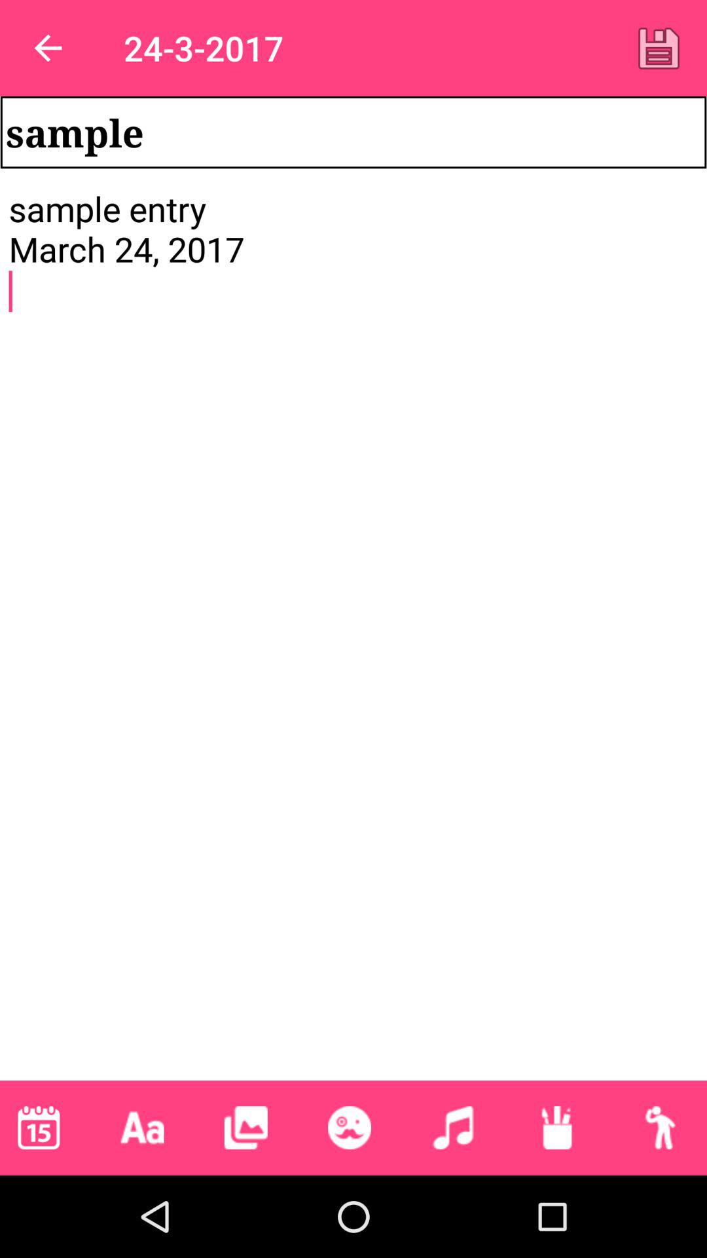 This screenshot has height=1258, width=707. Describe the element at coordinates (48, 48) in the screenshot. I see `turn off item next to the 24-3-2017 item` at that location.